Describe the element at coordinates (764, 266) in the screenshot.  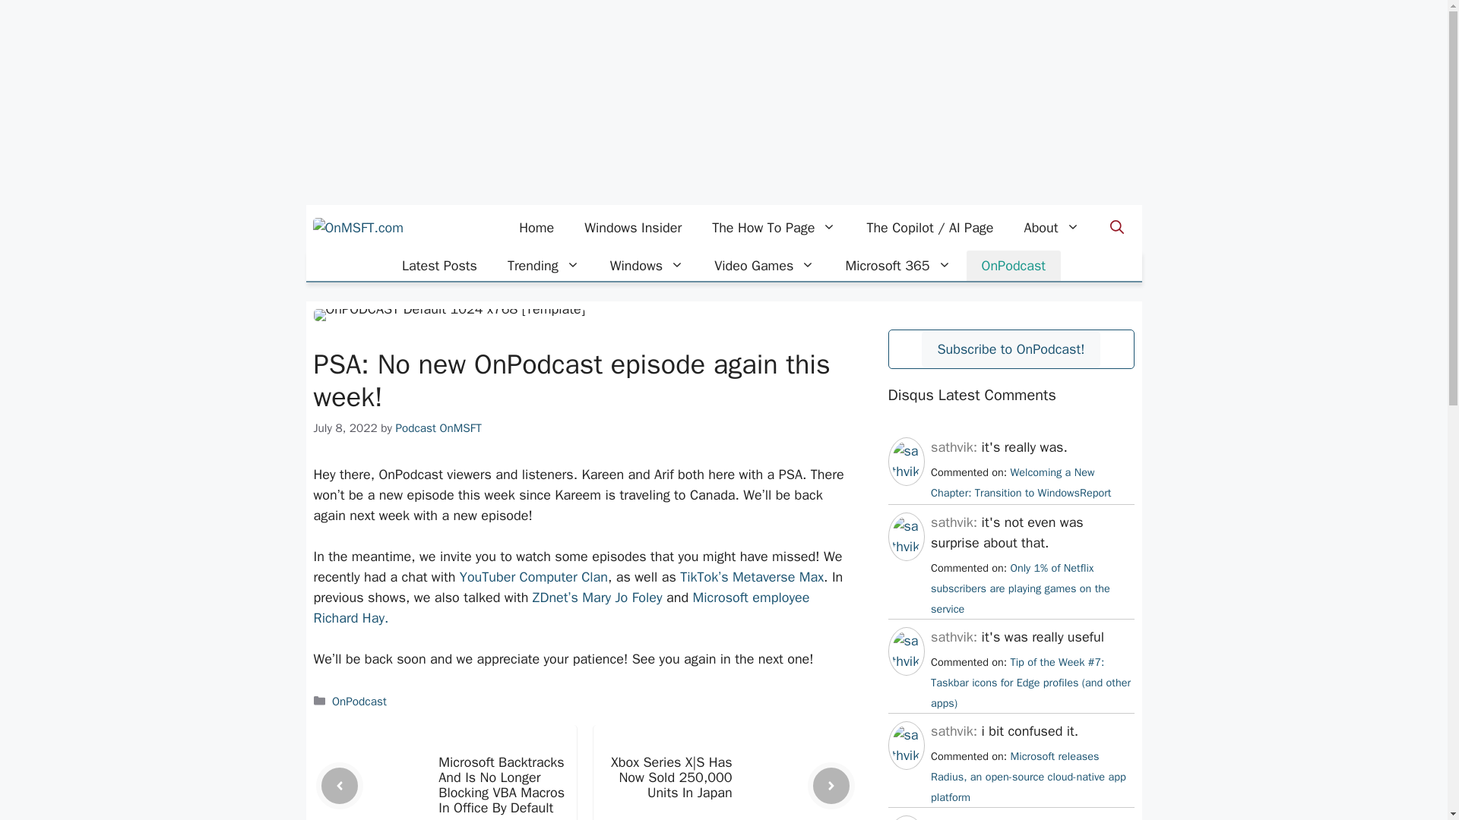
I see `Video Games` at that location.